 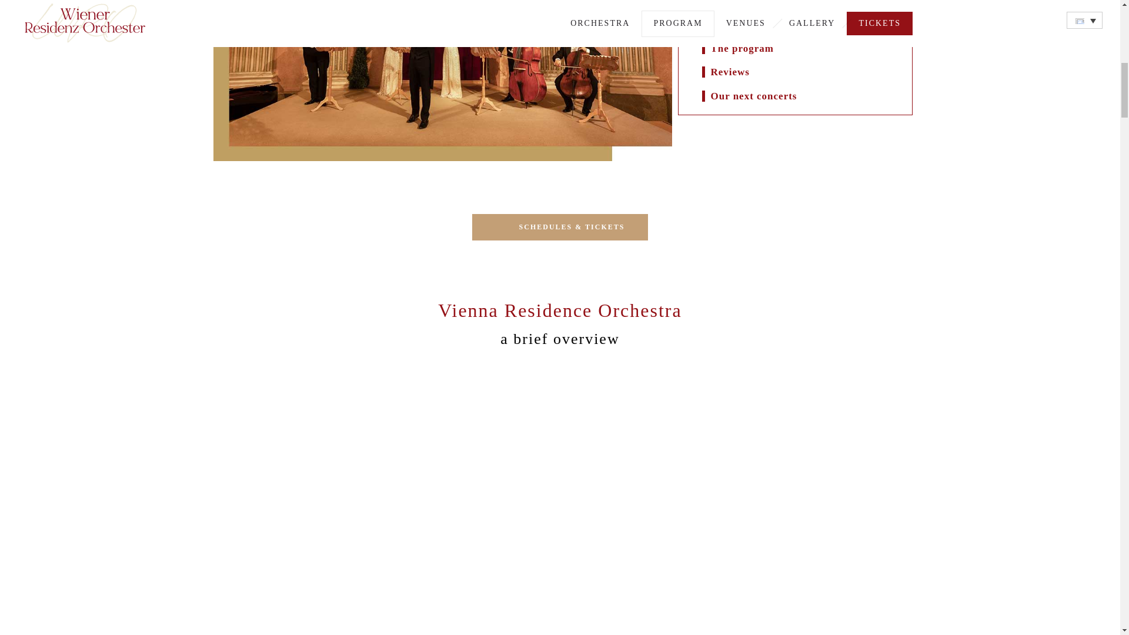 What do you see at coordinates (729, 72) in the screenshot?
I see `Reviews` at bounding box center [729, 72].